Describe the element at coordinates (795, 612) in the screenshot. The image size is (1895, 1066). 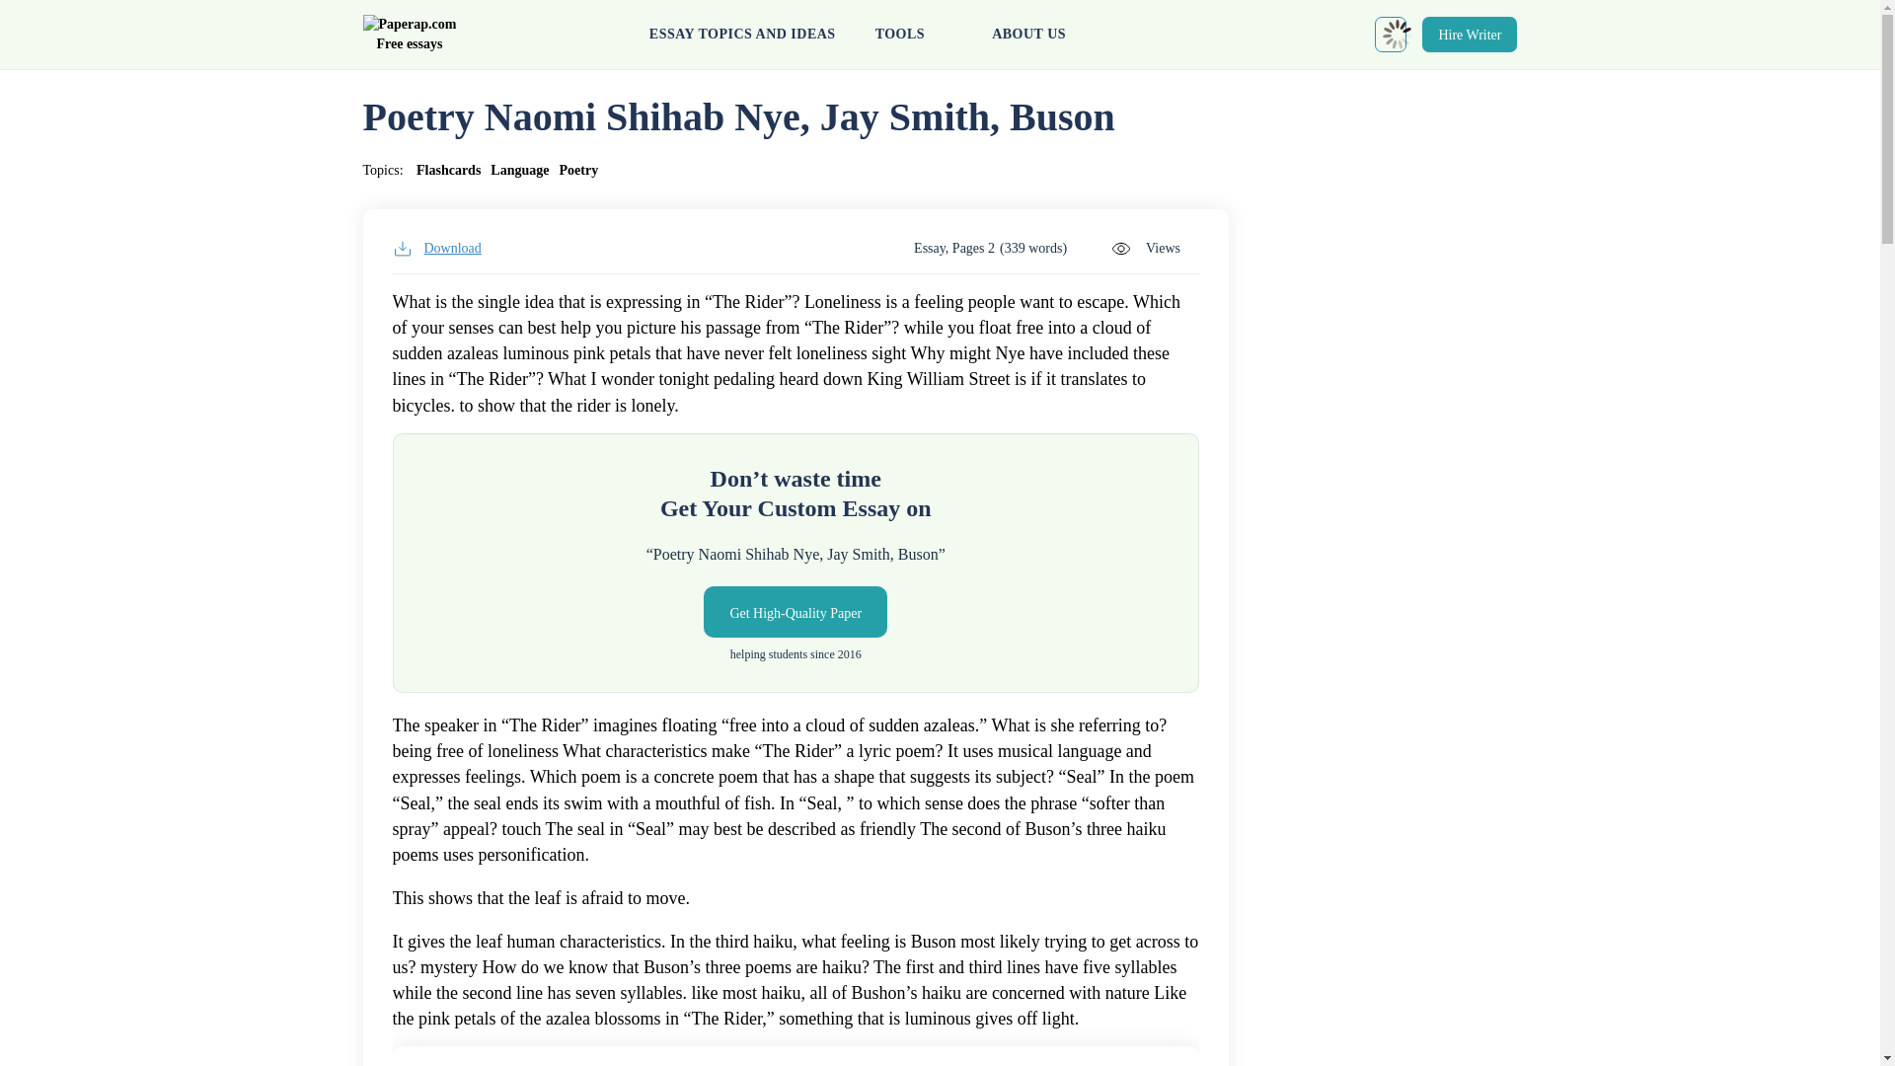
I see `Get High-Quality Paper` at that location.